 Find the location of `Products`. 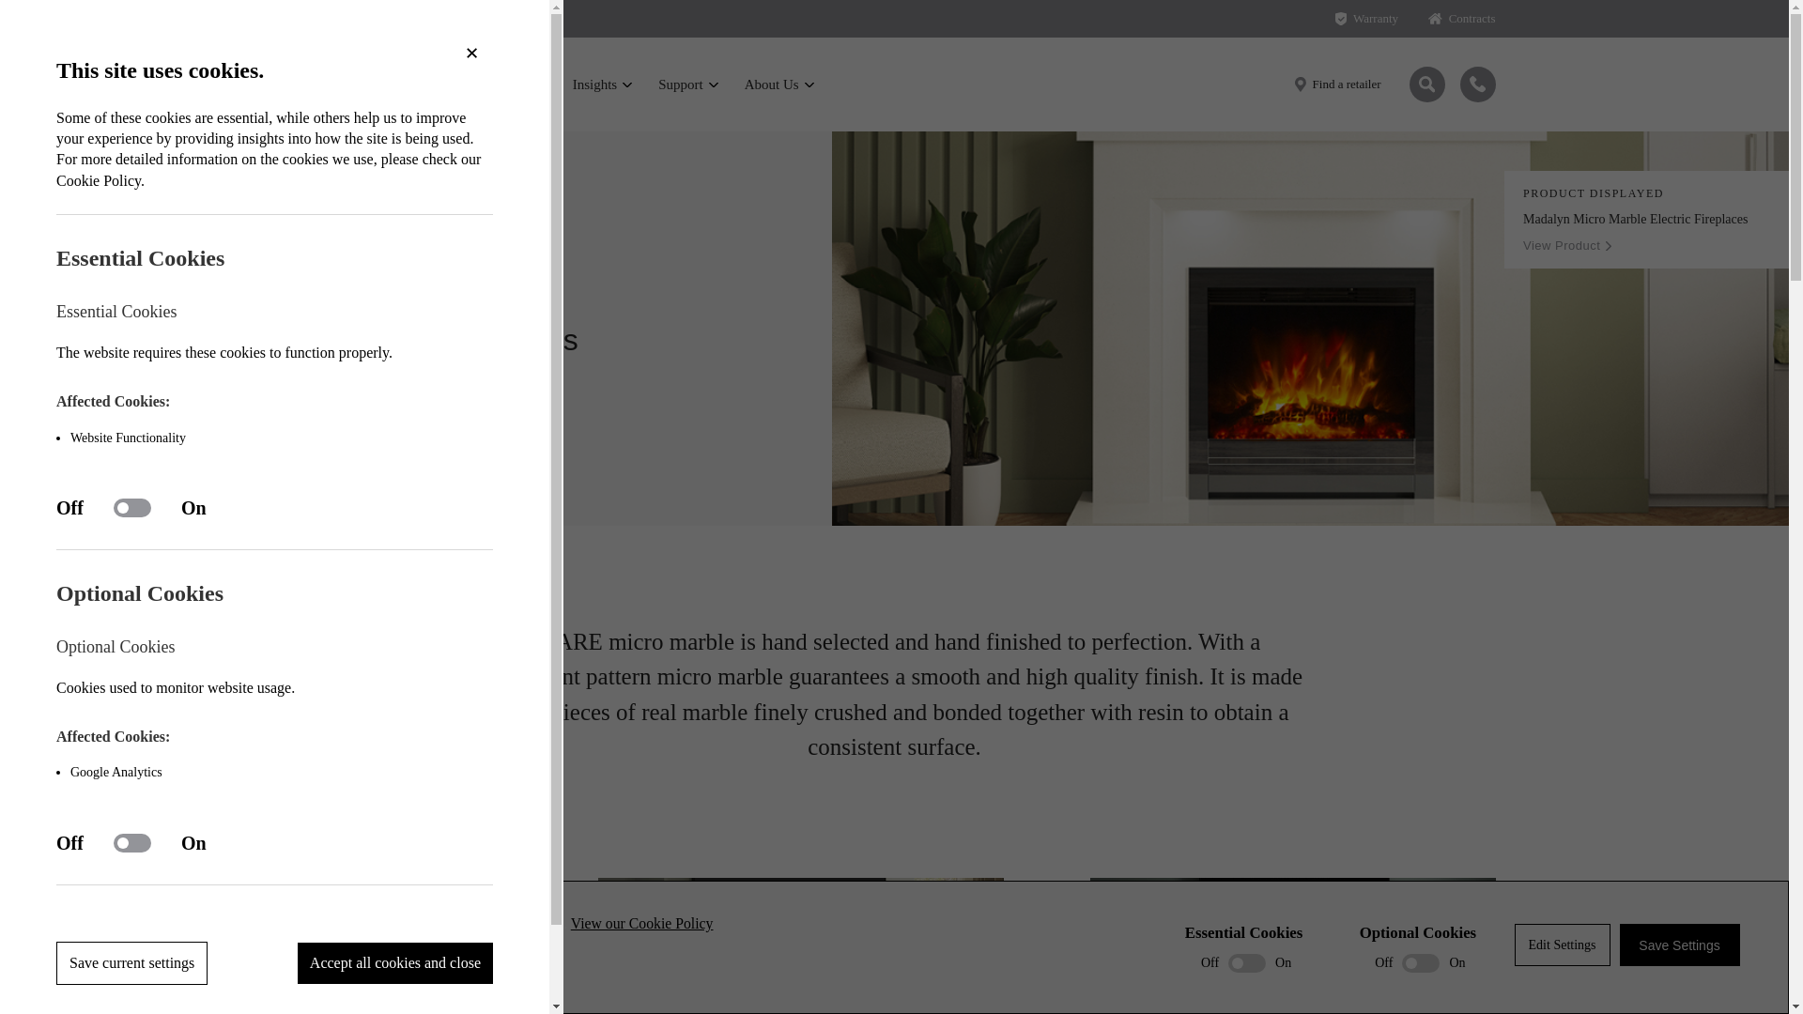

Products is located at coordinates (513, 84).